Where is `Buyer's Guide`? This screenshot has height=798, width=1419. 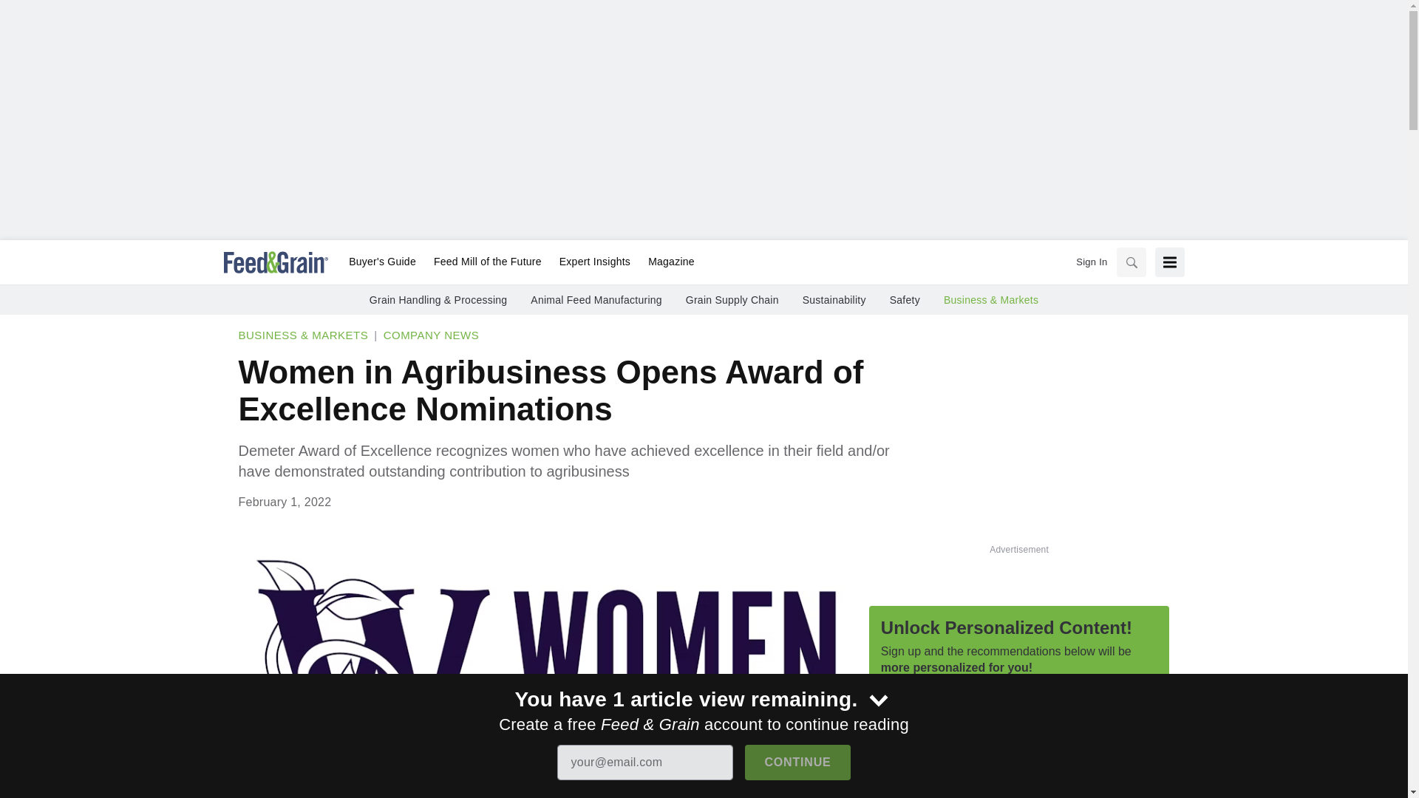 Buyer's Guide is located at coordinates (382, 262).